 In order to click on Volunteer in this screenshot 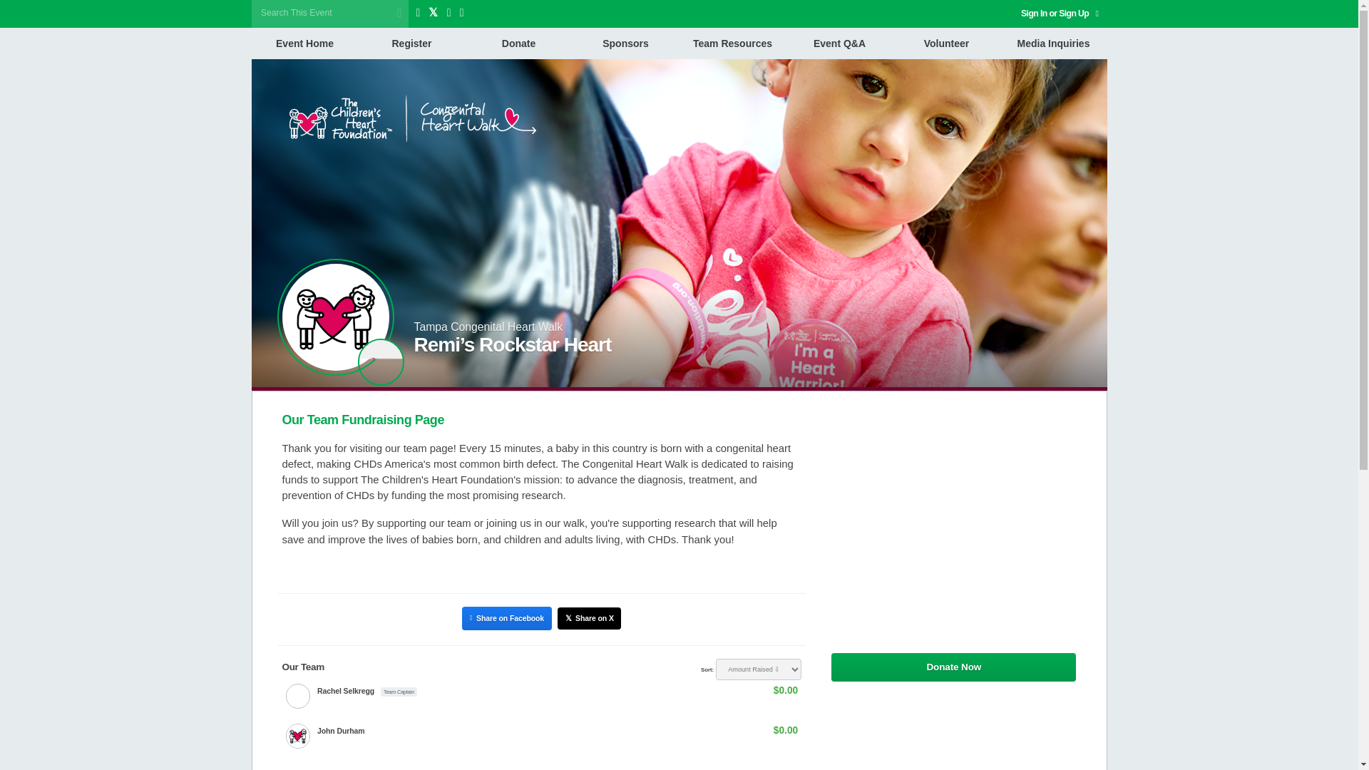, I will do `click(945, 43)`.